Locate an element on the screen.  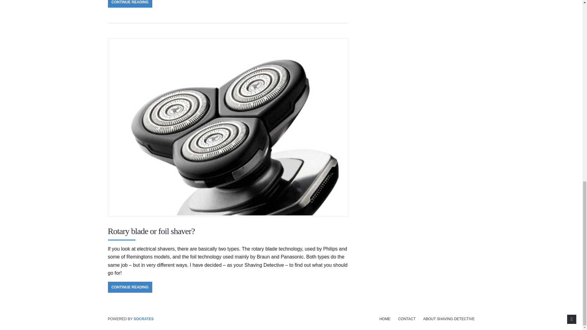
ABOUT SHAVING DETECTIVE is located at coordinates (449, 319).